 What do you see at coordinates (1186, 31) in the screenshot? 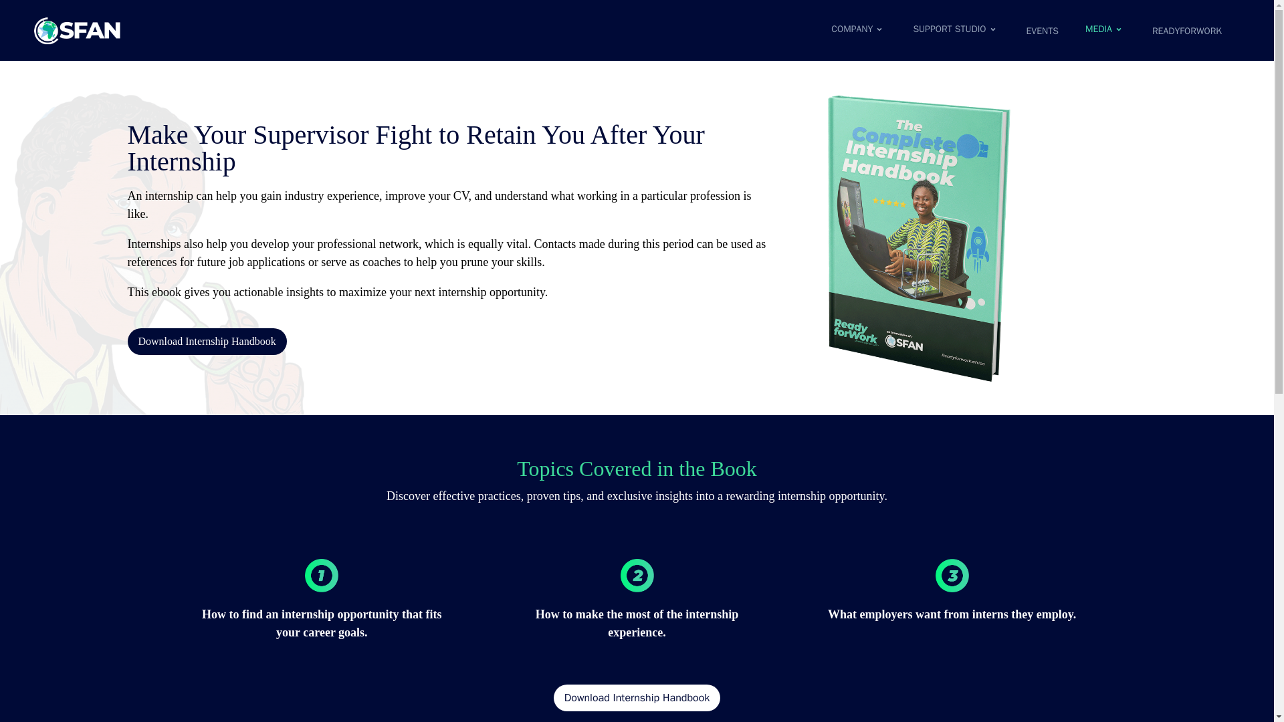
I see `READYFORWORK` at bounding box center [1186, 31].